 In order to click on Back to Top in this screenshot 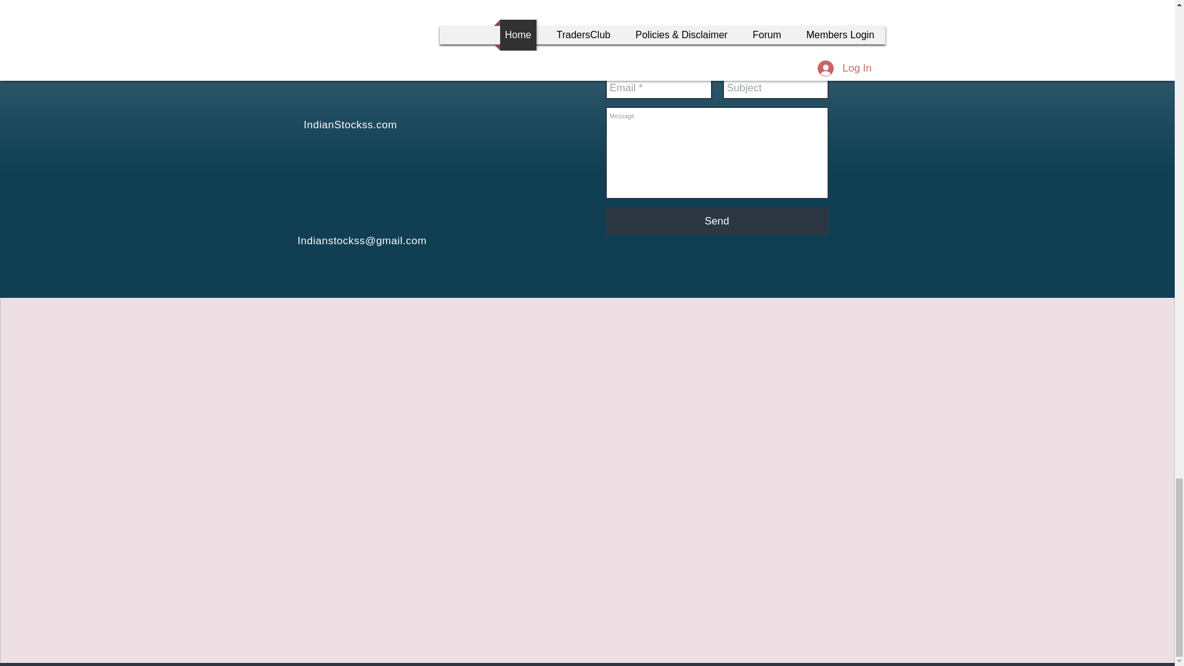, I will do `click(837, 23)`.